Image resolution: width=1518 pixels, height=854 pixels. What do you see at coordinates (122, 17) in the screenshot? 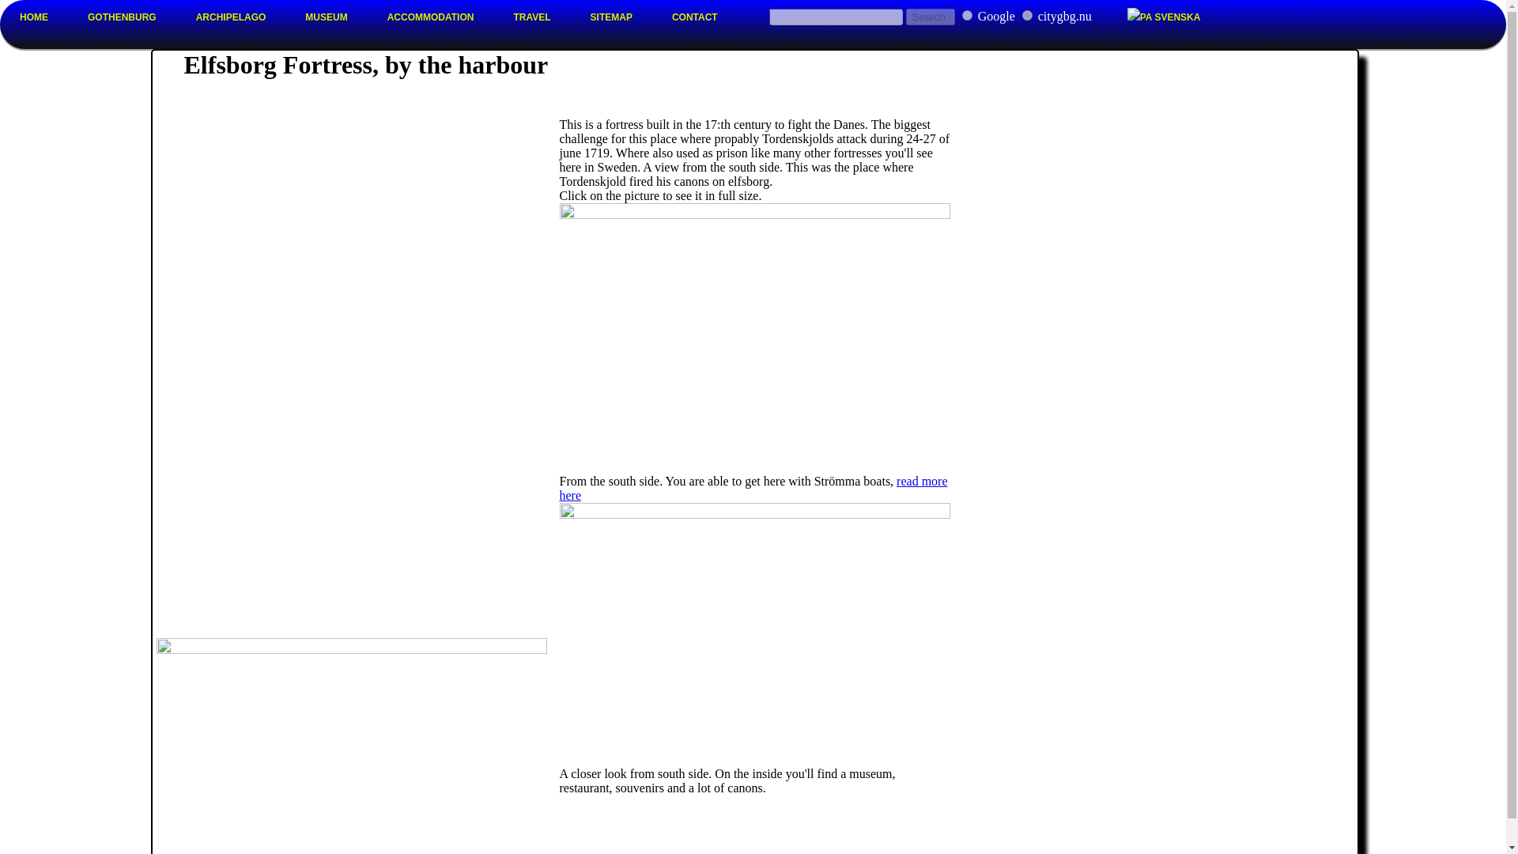
I see `GOTHENBURG` at bounding box center [122, 17].